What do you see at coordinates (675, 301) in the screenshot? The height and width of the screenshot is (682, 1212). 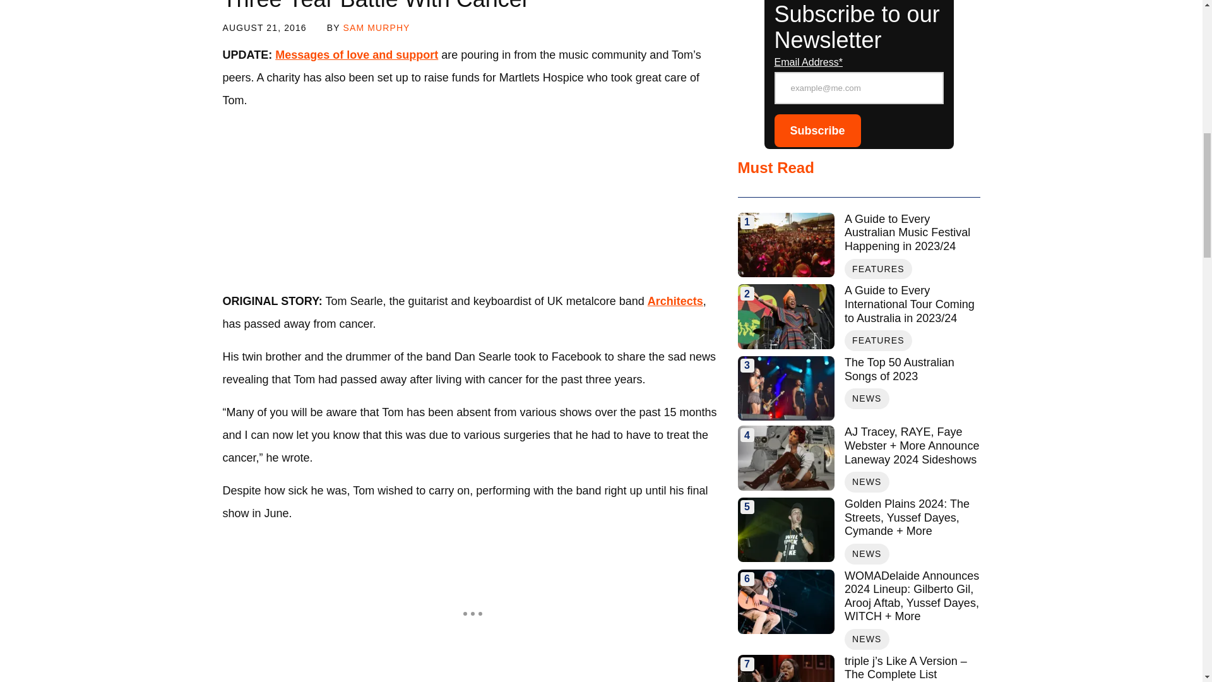 I see `Architects` at bounding box center [675, 301].